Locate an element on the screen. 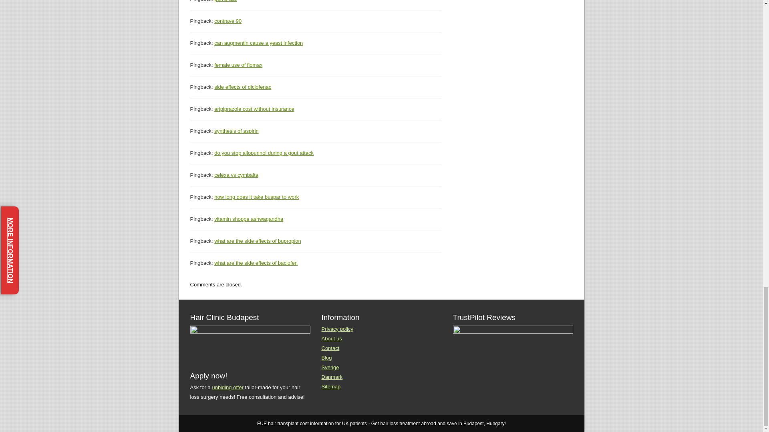  synthesis of aspirin is located at coordinates (236, 130).